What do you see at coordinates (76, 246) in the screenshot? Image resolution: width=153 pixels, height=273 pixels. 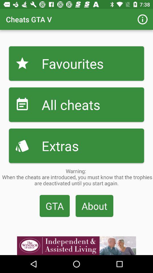 I see `visit advertiser` at bounding box center [76, 246].